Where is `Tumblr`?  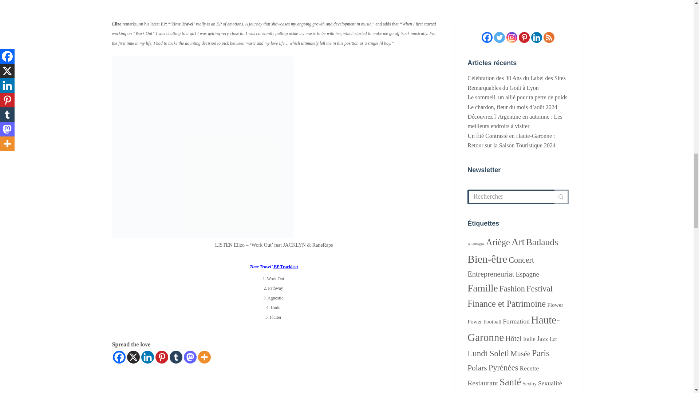
Tumblr is located at coordinates (176, 357).